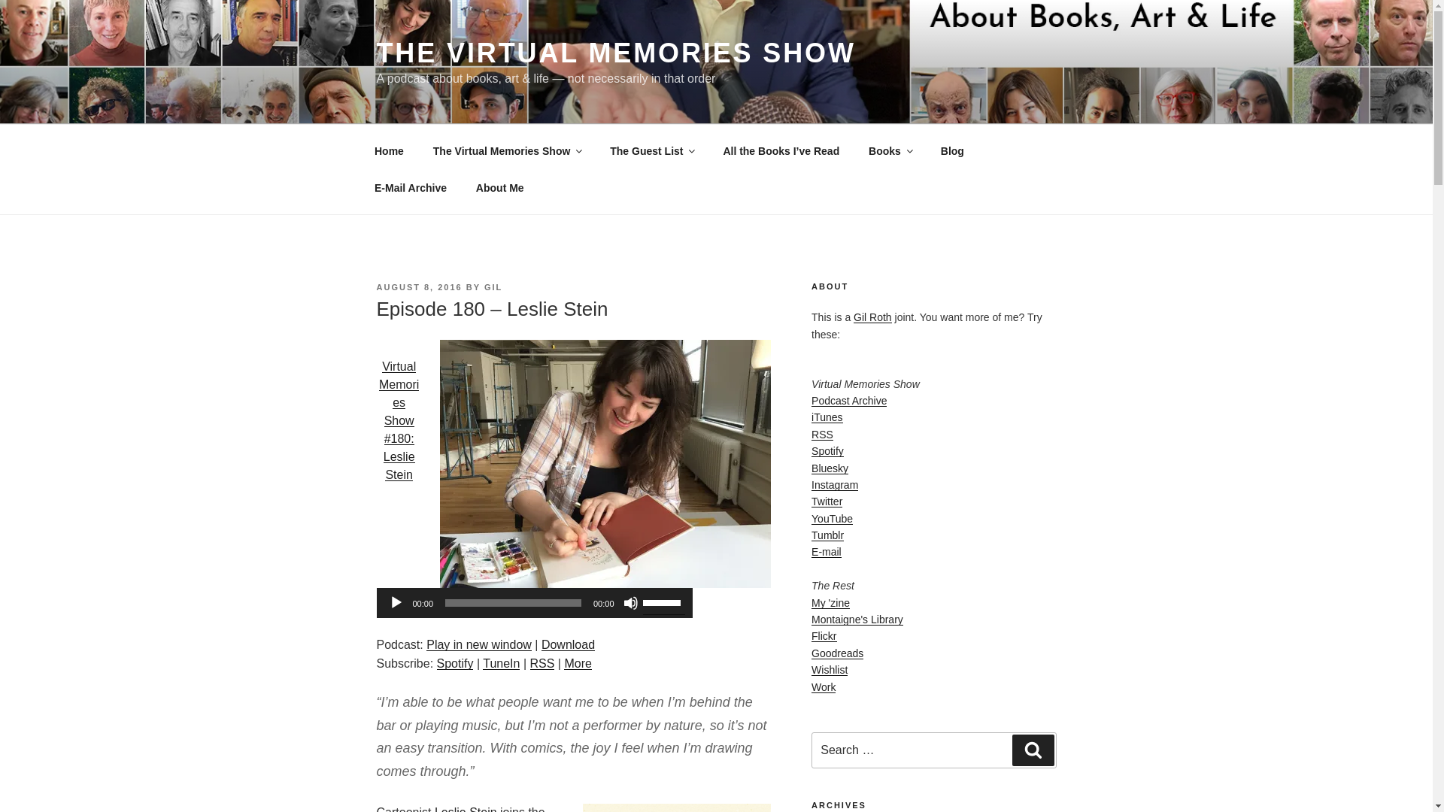  Describe the element at coordinates (541, 663) in the screenshot. I see `Subscribe via RSS` at that location.